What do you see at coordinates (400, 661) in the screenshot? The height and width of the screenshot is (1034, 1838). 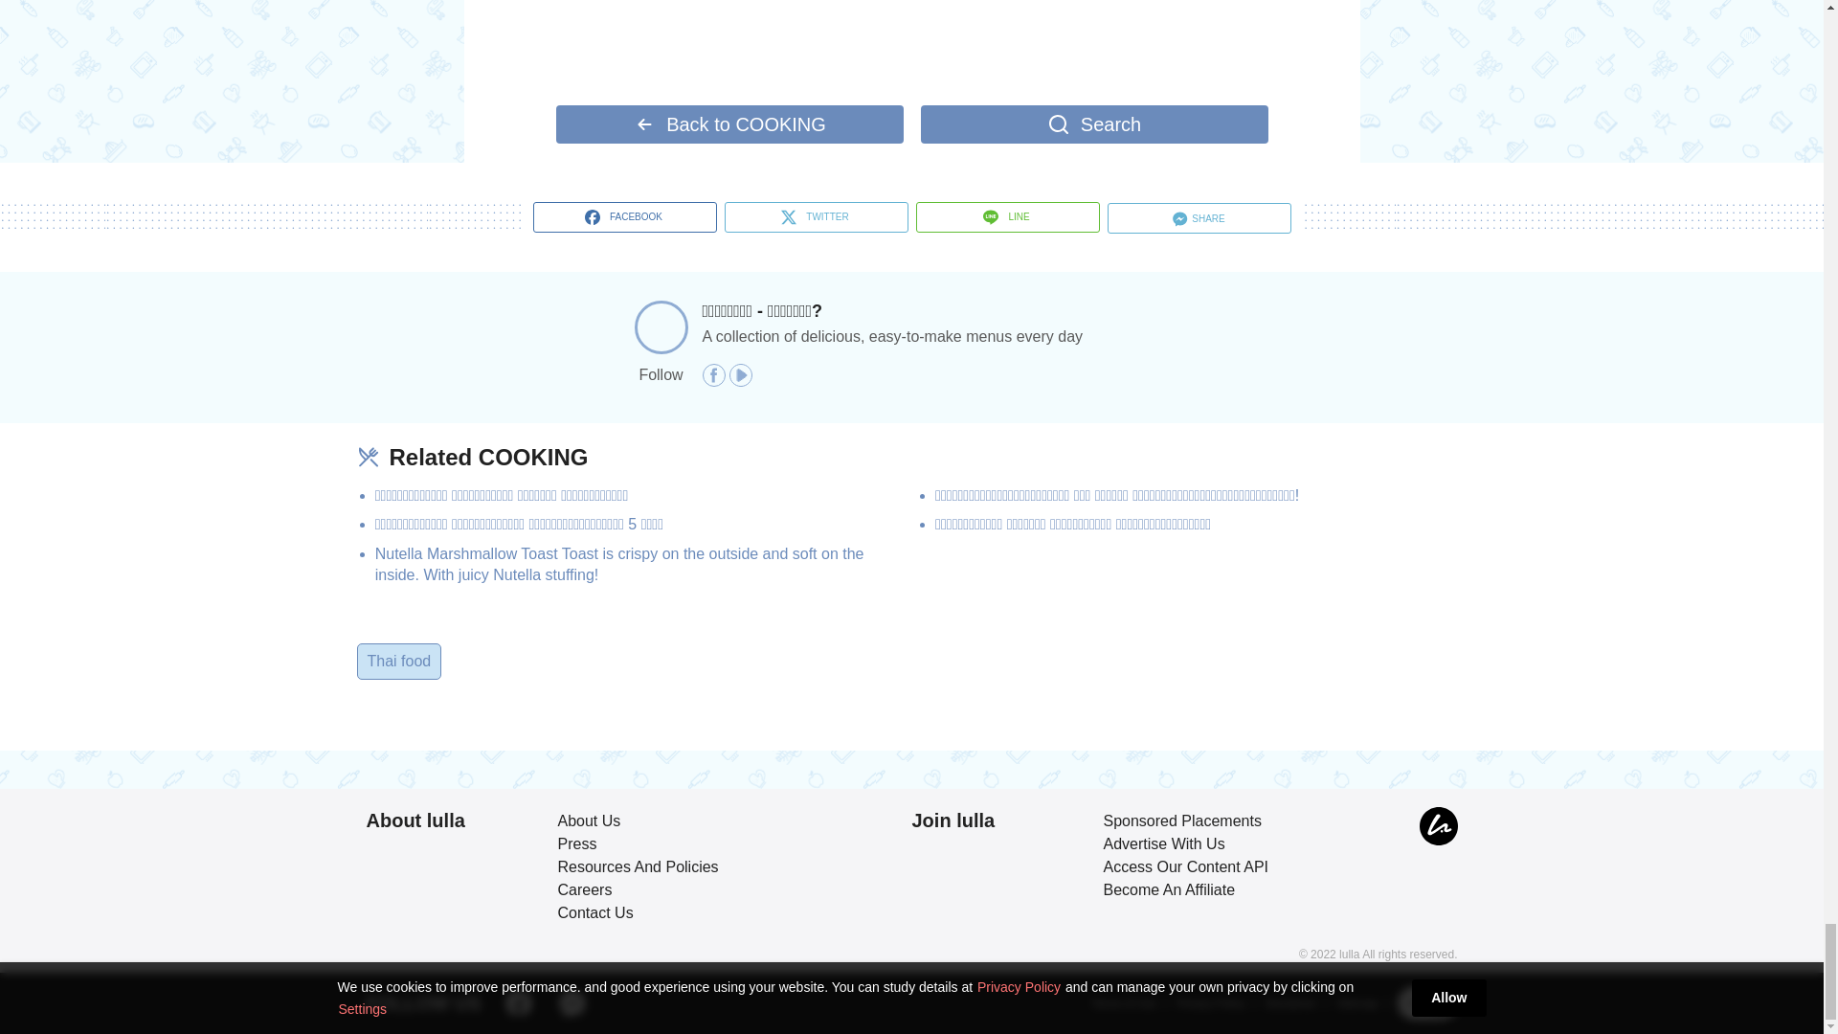 I see `Thai food` at bounding box center [400, 661].